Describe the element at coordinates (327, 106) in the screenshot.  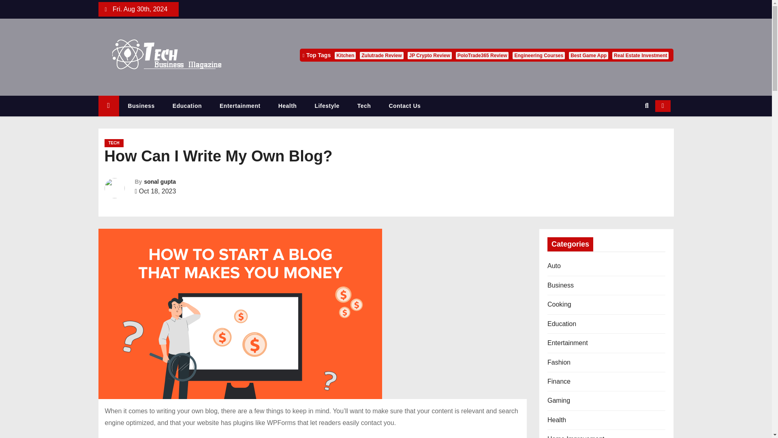
I see `Lifestyle` at that location.